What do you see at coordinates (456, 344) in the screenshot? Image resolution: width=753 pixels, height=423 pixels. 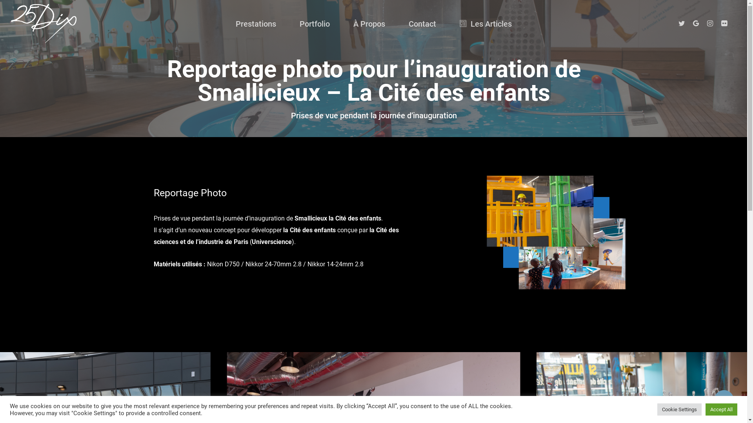 I see `flickr` at bounding box center [456, 344].